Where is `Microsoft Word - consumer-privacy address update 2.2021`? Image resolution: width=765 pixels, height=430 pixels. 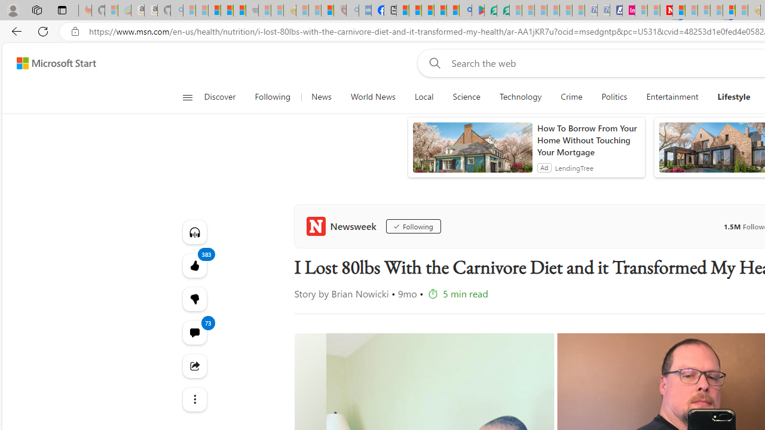
Microsoft Word - consumer-privacy address update 2.2021 is located at coordinates (503, 11).